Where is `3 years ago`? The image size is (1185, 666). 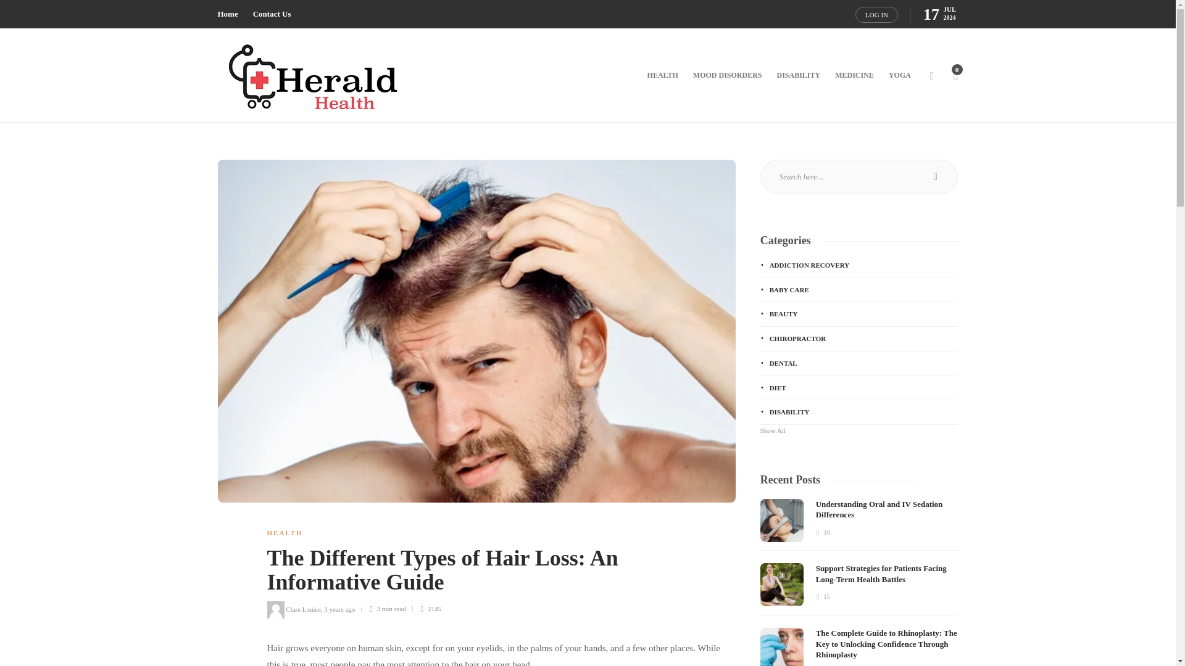 3 years ago is located at coordinates (339, 608).